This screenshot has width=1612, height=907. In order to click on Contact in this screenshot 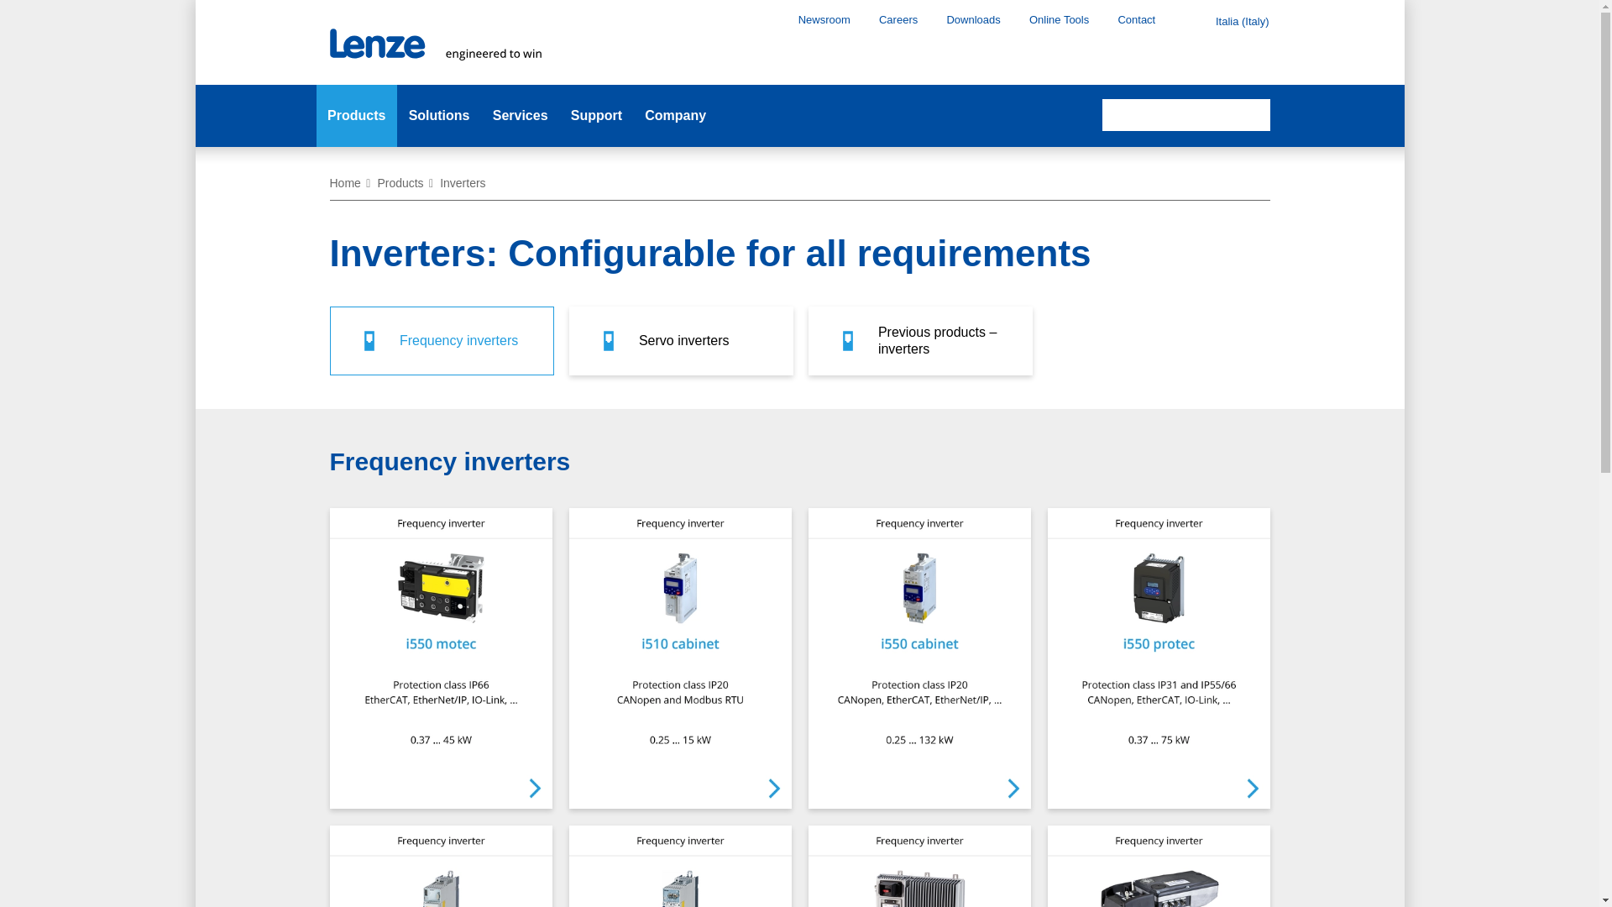, I will do `click(1136, 19)`.